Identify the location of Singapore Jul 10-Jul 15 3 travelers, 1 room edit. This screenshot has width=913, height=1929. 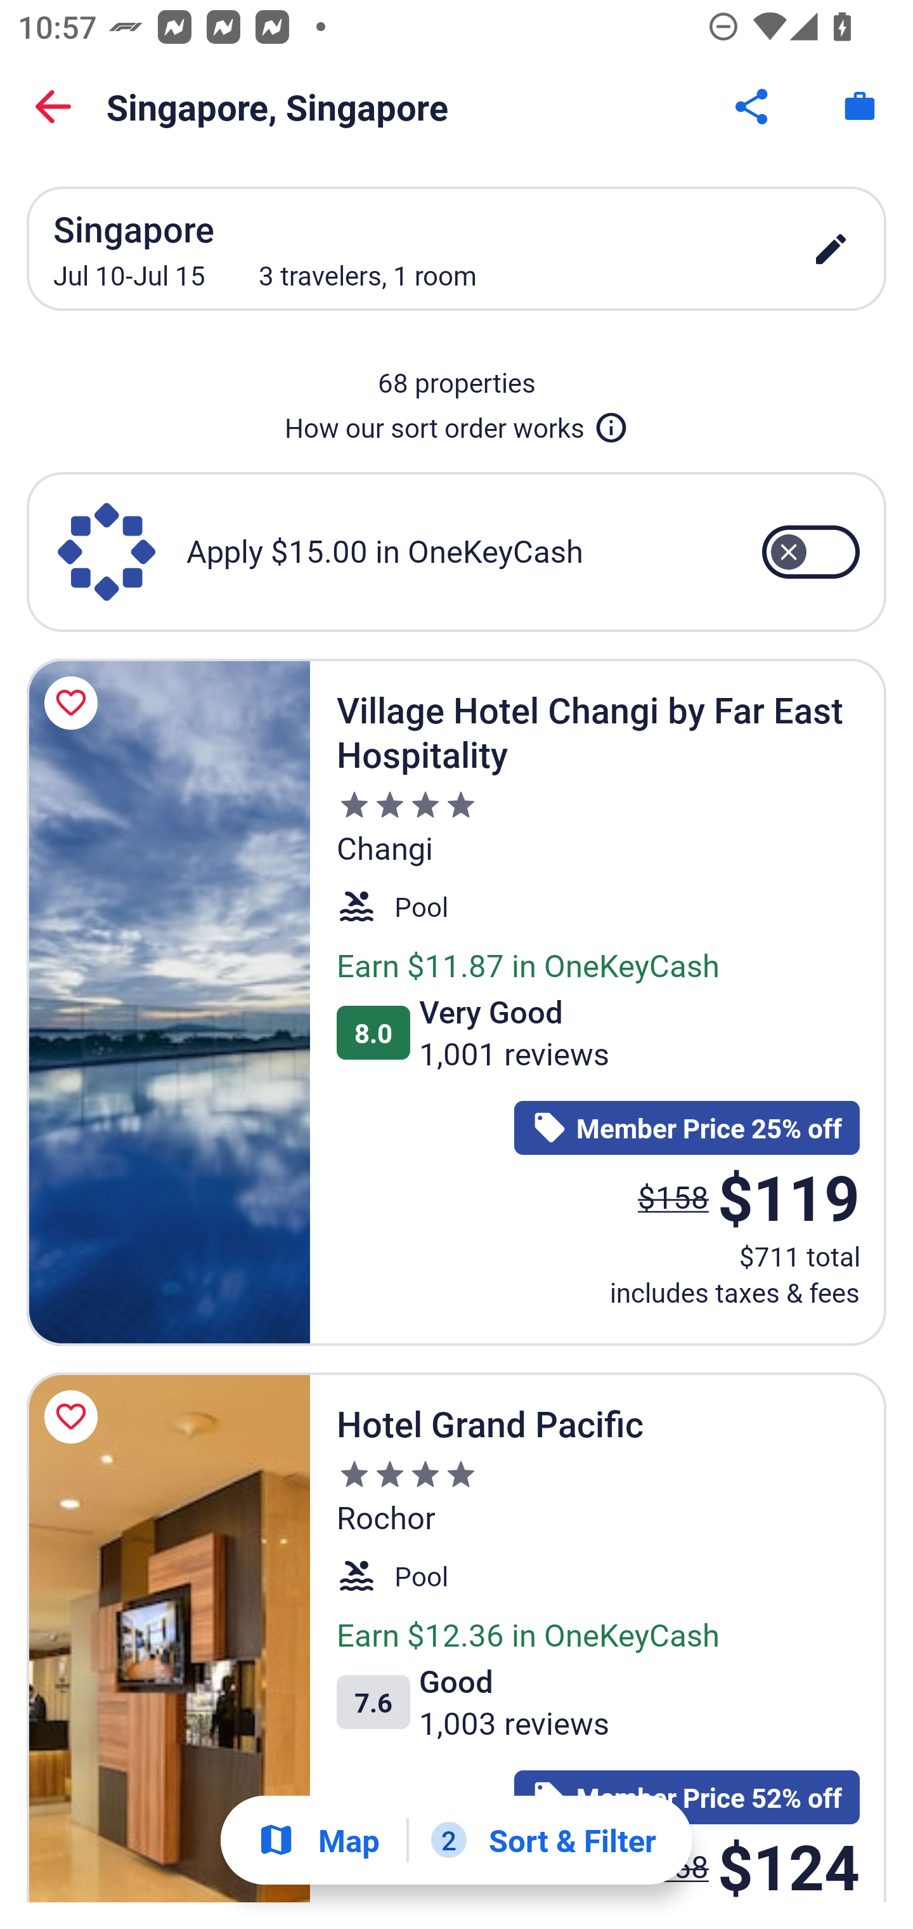
(456, 249).